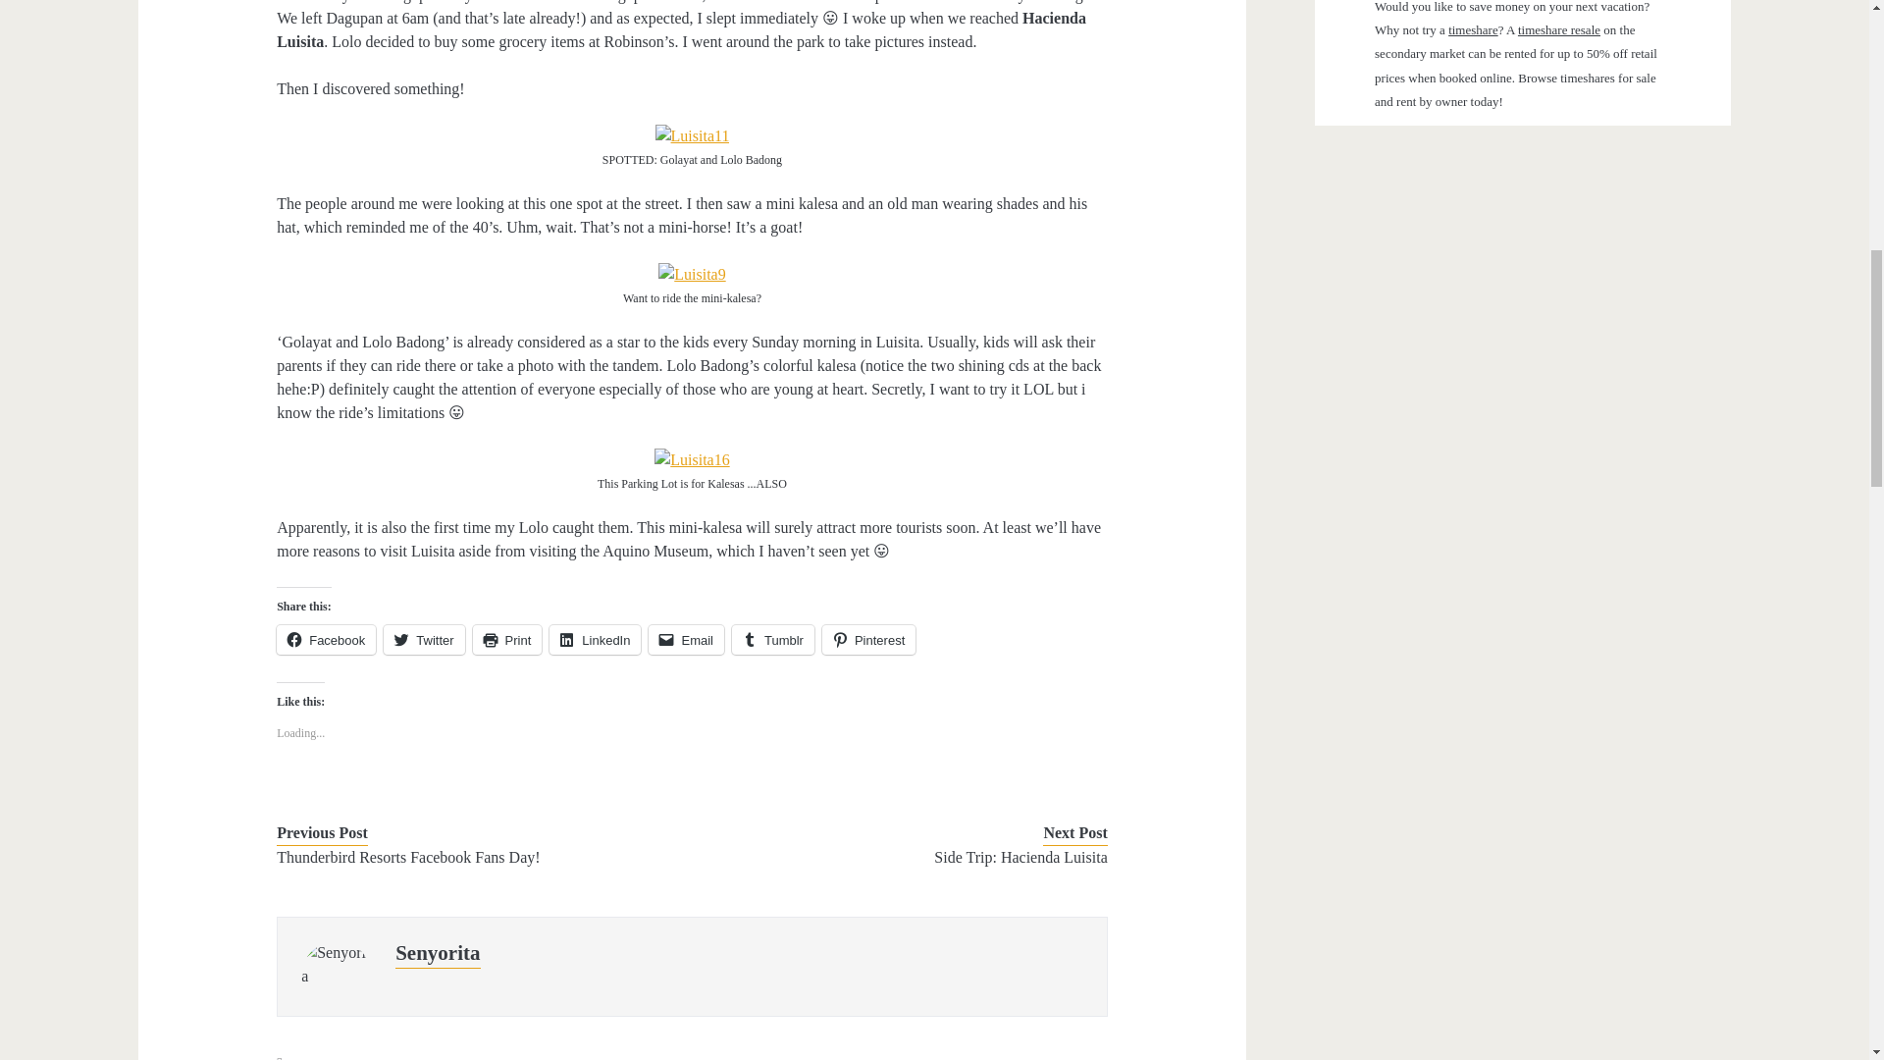 Image resolution: width=1884 pixels, height=1060 pixels. I want to click on Facebook, so click(326, 640).